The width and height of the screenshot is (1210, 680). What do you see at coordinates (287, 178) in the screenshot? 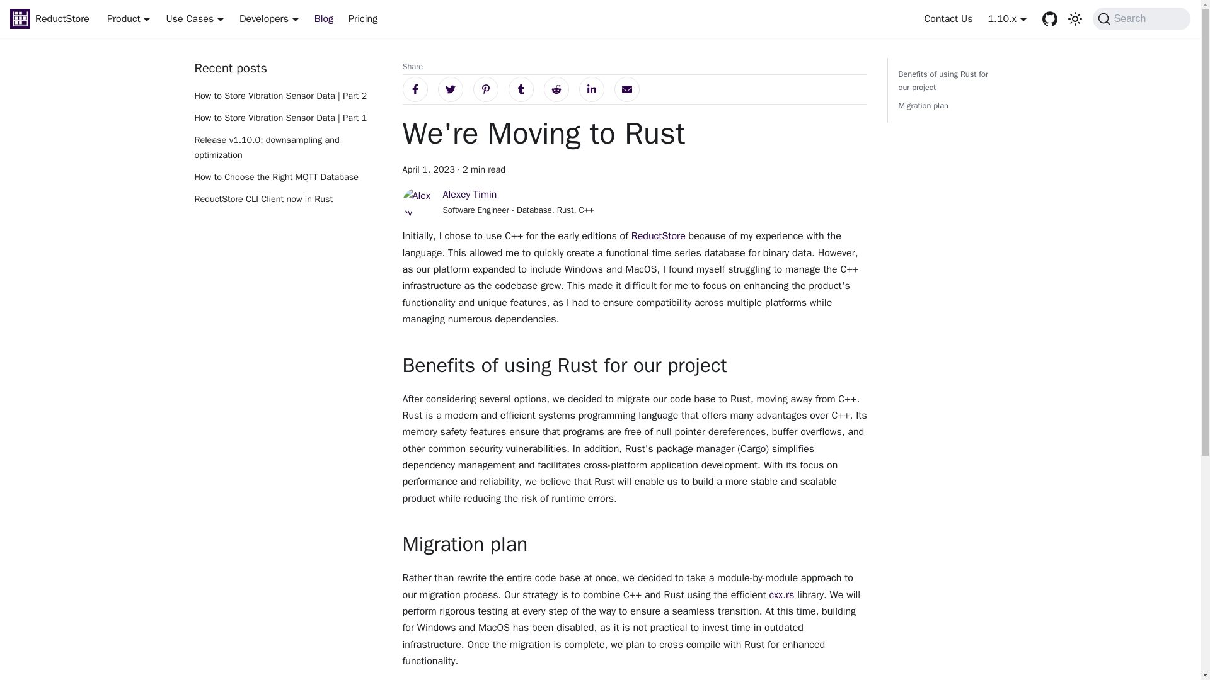
I see `How to Choose the Right MQTT Database` at bounding box center [287, 178].